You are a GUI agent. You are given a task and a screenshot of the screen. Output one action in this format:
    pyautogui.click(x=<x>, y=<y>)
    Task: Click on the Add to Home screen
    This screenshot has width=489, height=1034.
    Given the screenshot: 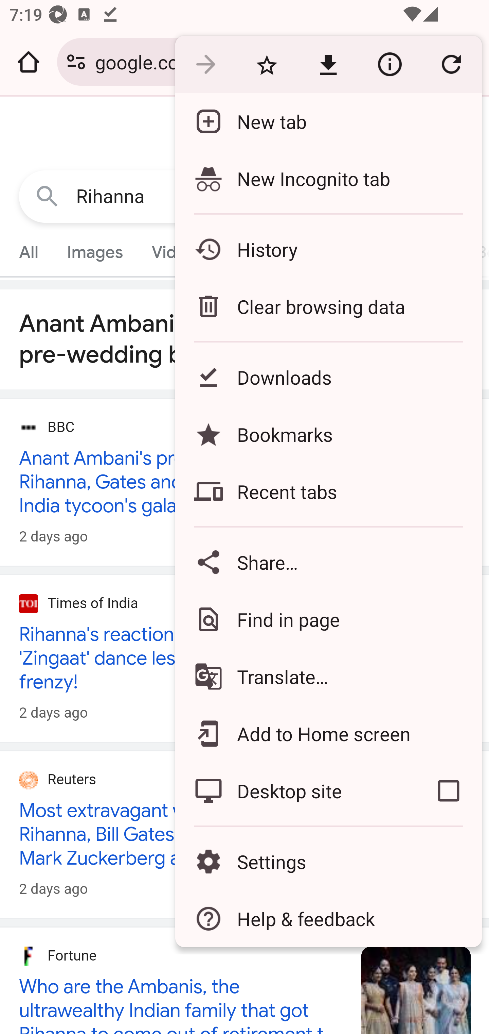 What is the action you would take?
    pyautogui.click(x=328, y=733)
    